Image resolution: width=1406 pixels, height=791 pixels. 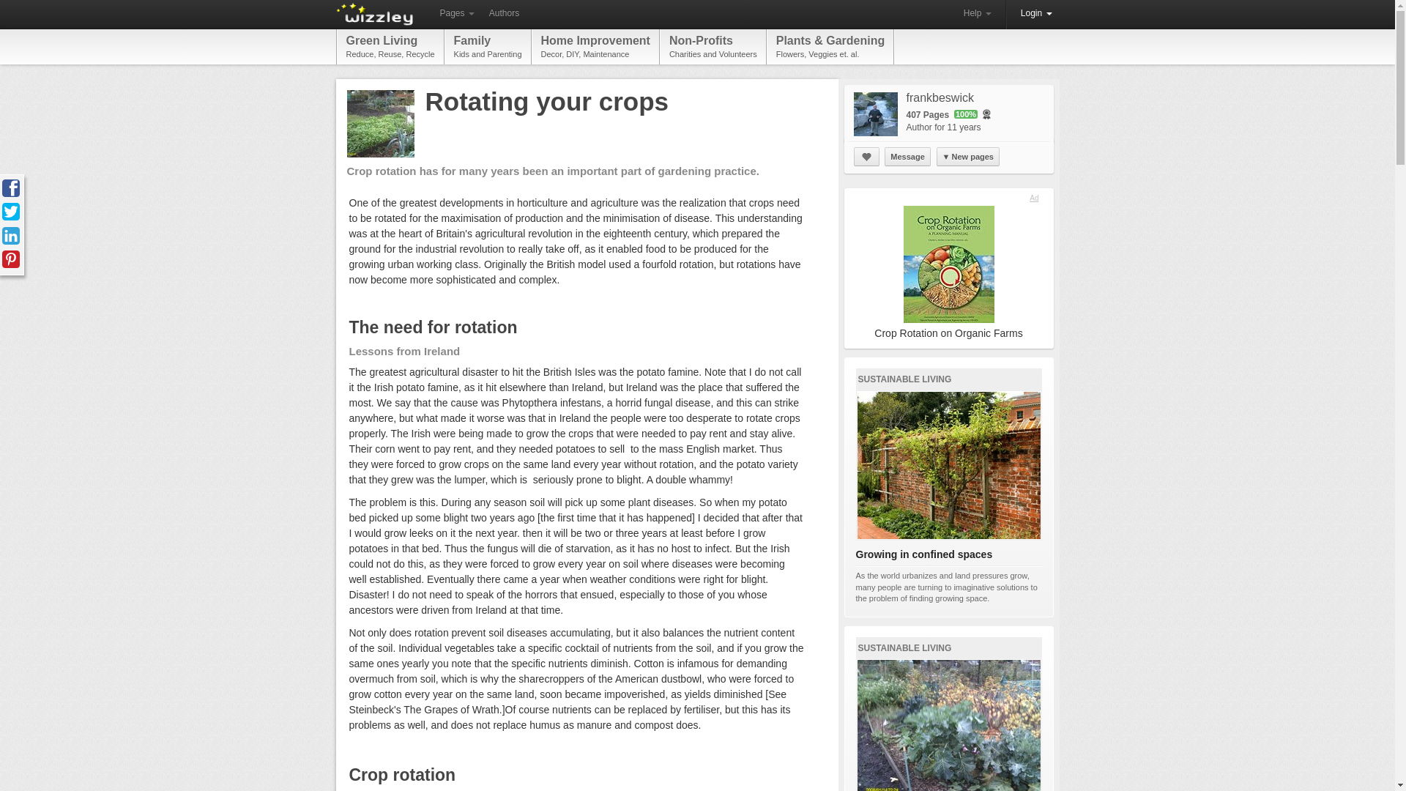 What do you see at coordinates (455, 14) in the screenshot?
I see `Authors` at bounding box center [455, 14].